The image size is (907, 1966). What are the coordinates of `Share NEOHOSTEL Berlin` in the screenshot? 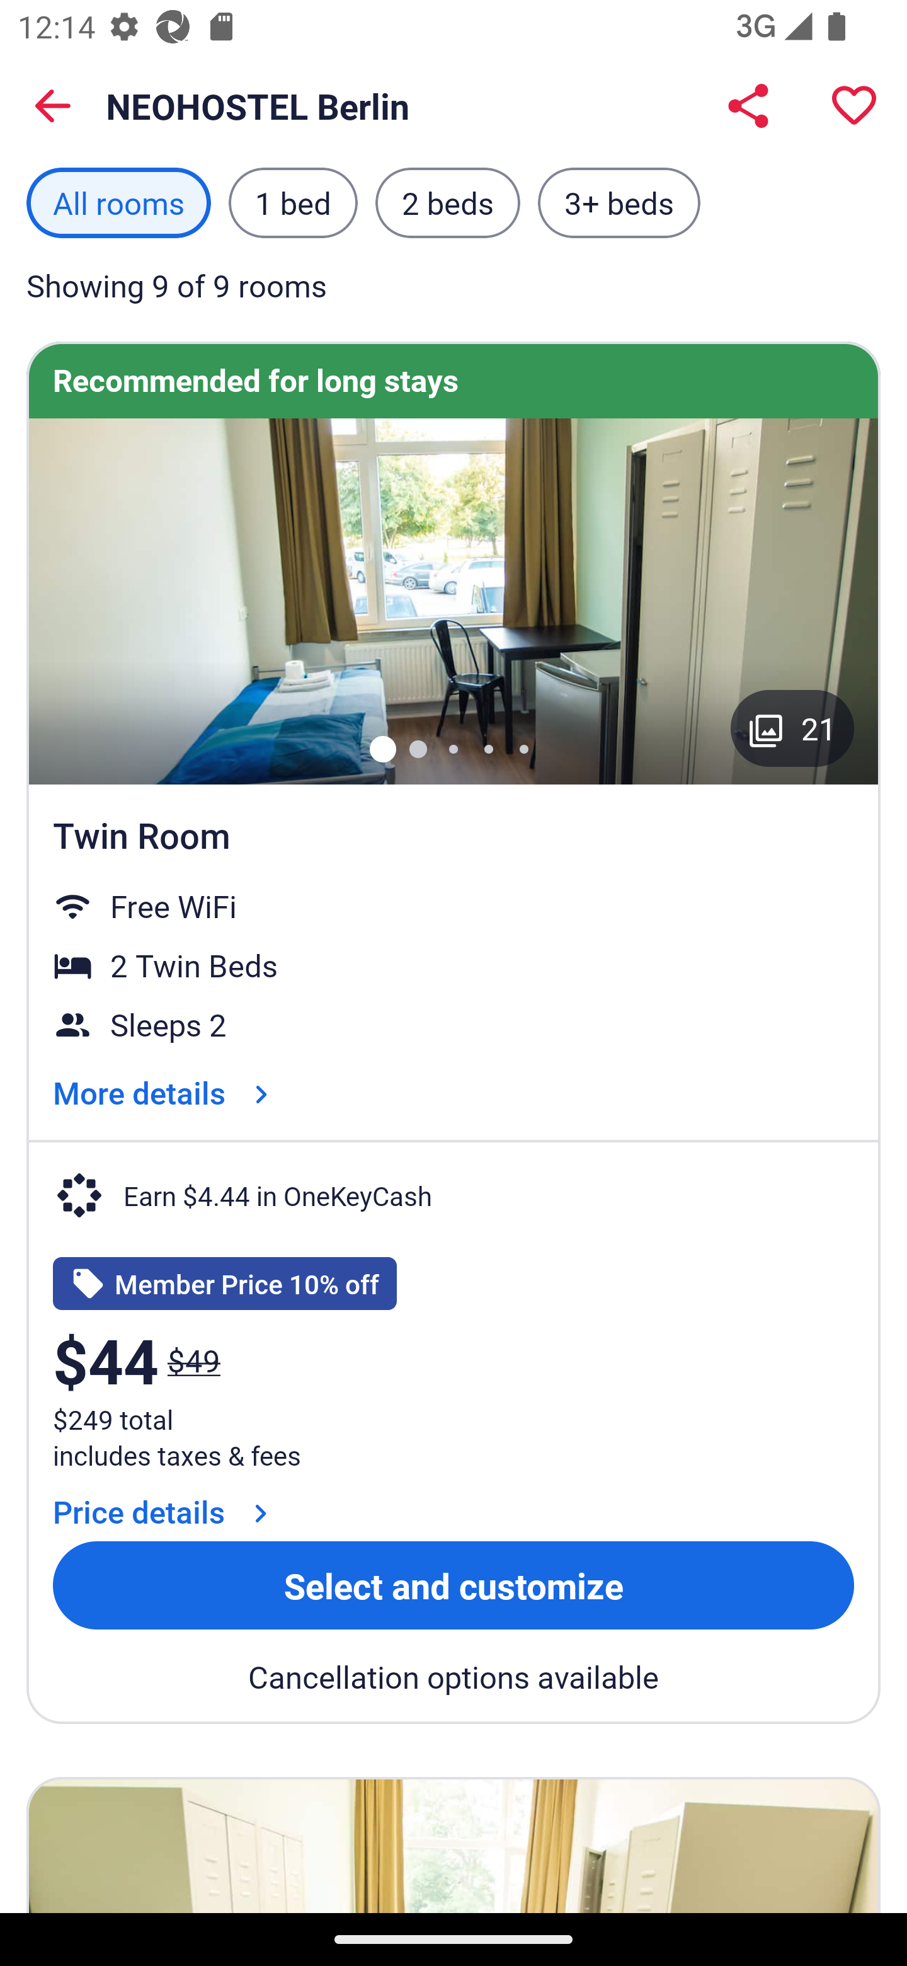 It's located at (748, 106).